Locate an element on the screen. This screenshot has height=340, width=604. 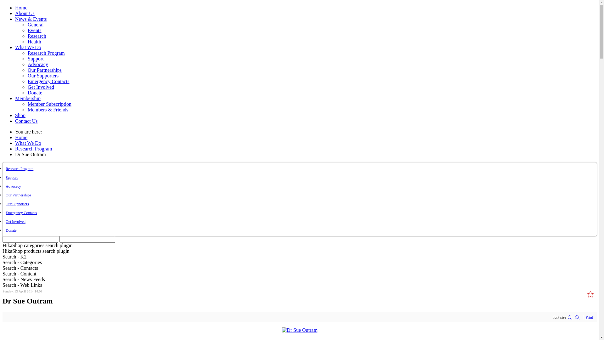
Home is located at coordinates (21, 137).